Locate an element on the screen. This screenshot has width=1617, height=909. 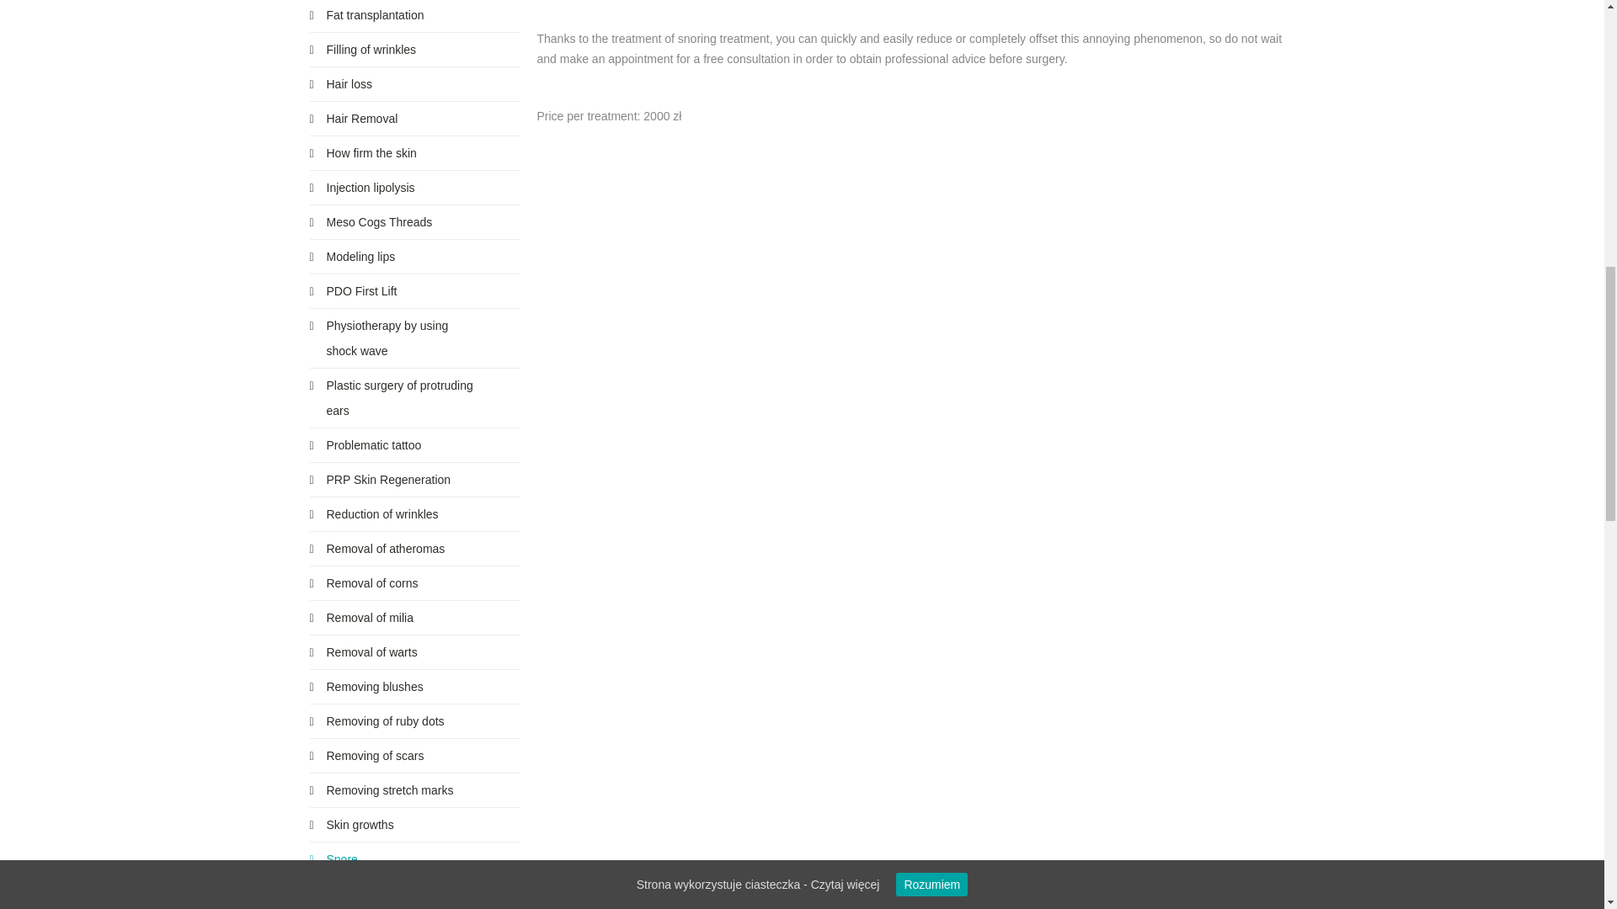
Hair loss is located at coordinates (415, 86).